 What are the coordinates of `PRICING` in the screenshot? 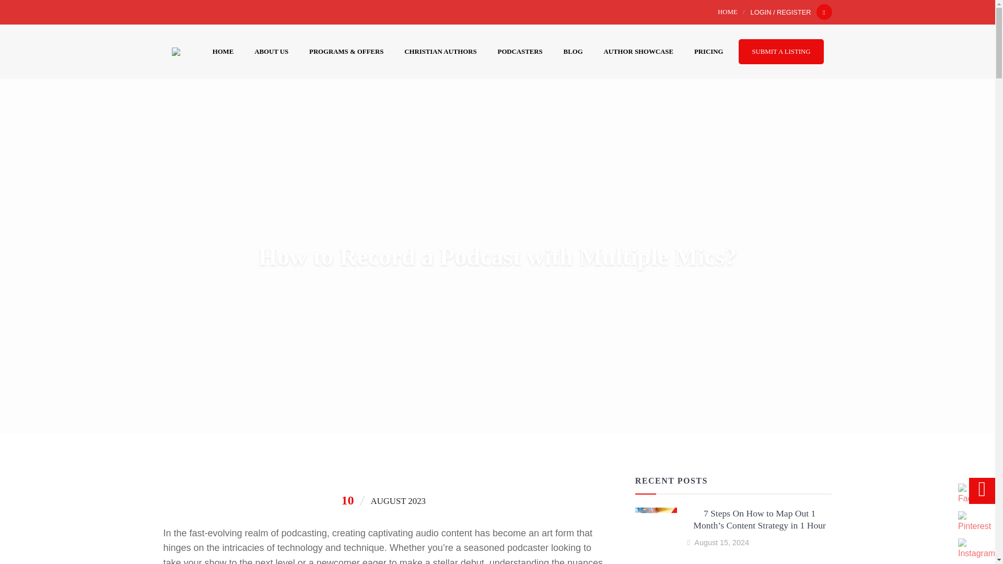 It's located at (708, 51).